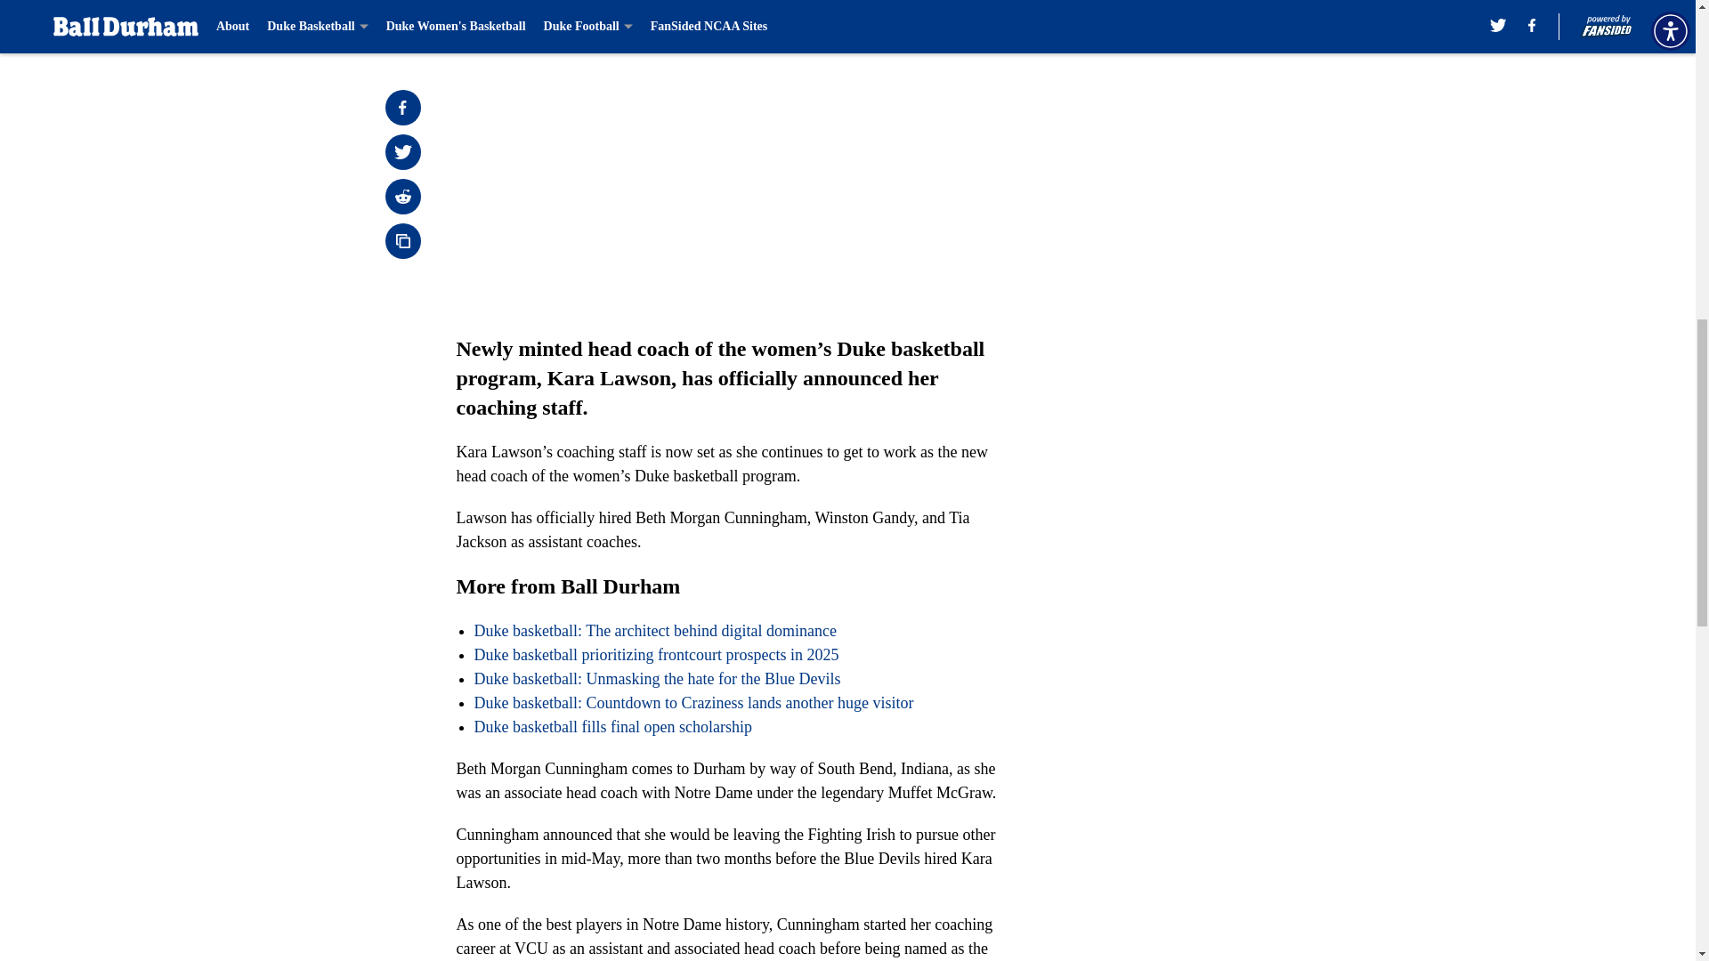 Image resolution: width=1709 pixels, height=961 pixels. What do you see at coordinates (612, 726) in the screenshot?
I see `Duke basketball fills final open scholarship` at bounding box center [612, 726].